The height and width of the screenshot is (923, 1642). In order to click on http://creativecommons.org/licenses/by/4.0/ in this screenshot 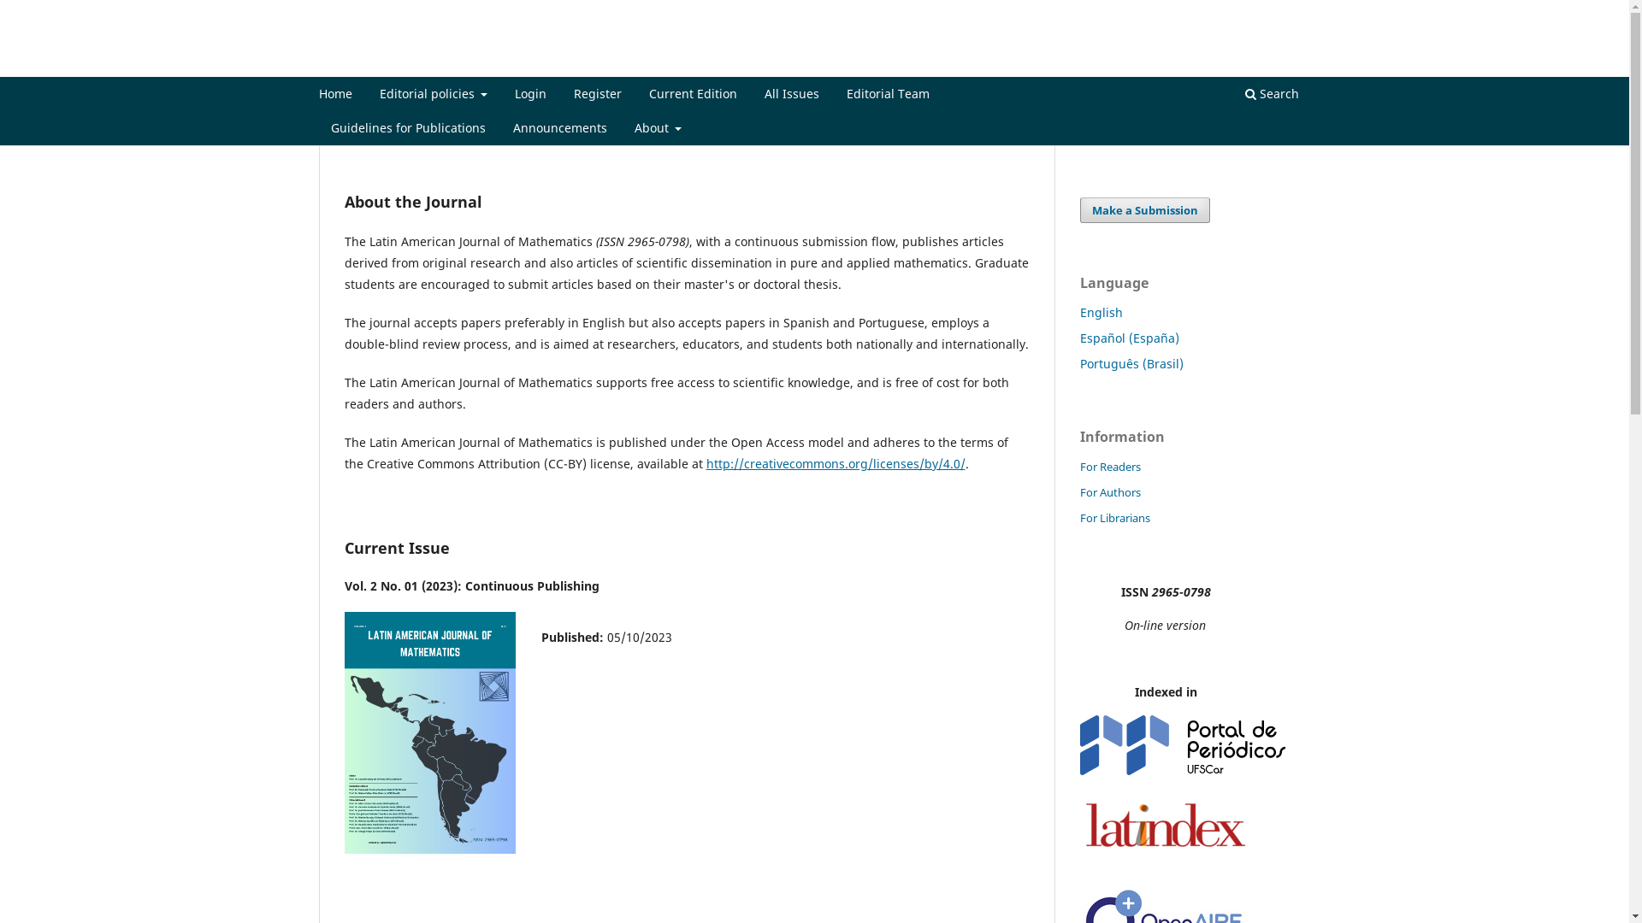, I will do `click(836, 463)`.